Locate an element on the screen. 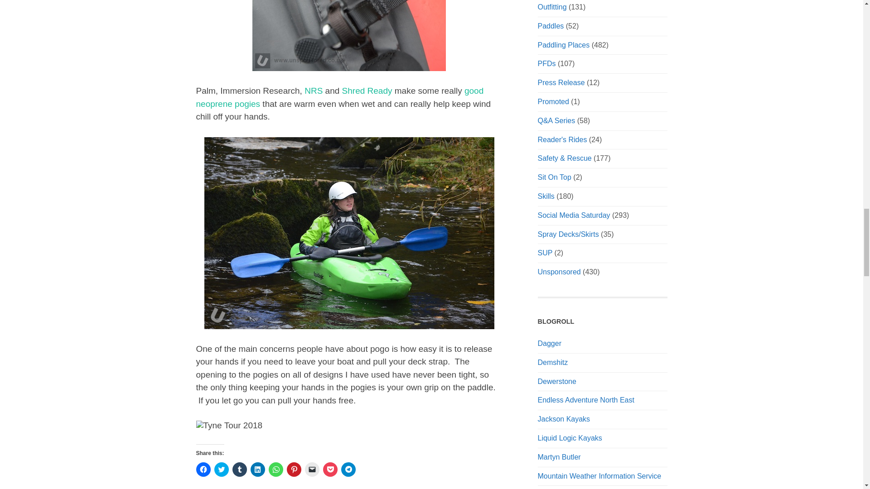 This screenshot has width=870, height=489. Click to share on LinkedIn is located at coordinates (257, 469).